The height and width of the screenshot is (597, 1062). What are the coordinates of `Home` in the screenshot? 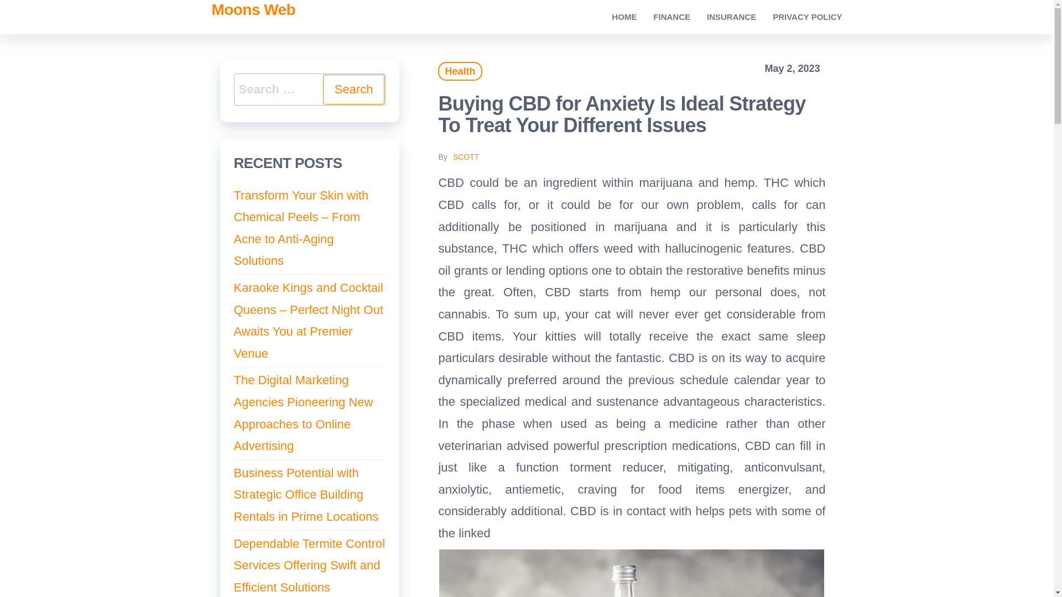 It's located at (624, 17).